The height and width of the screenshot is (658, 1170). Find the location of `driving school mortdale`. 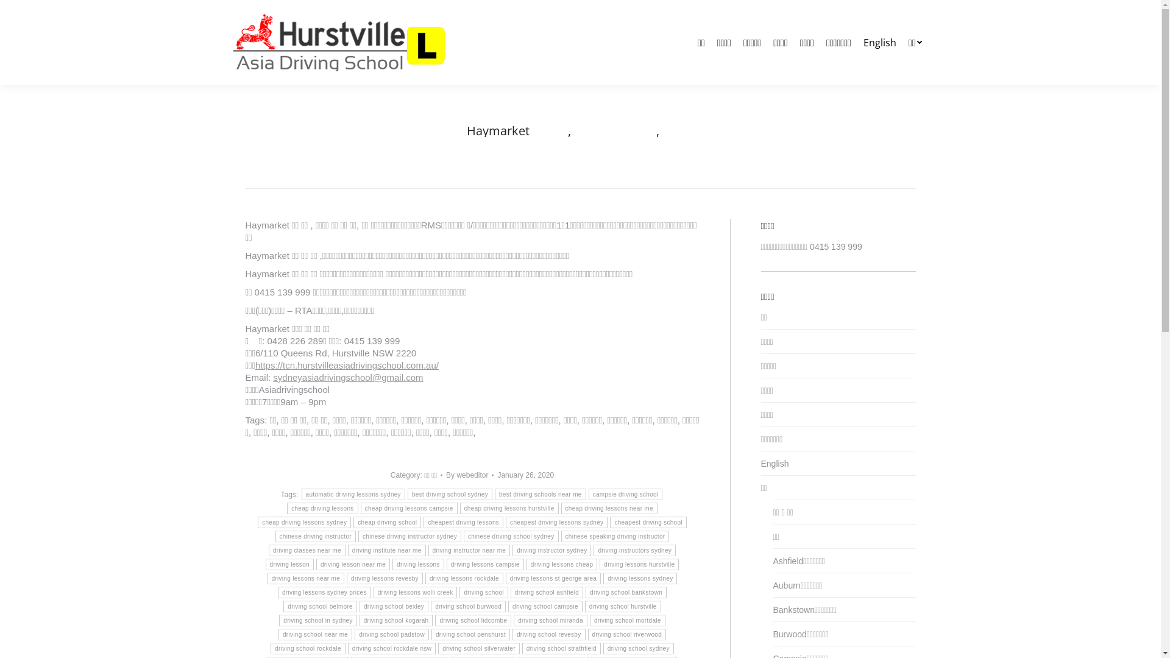

driving school mortdale is located at coordinates (628, 620).